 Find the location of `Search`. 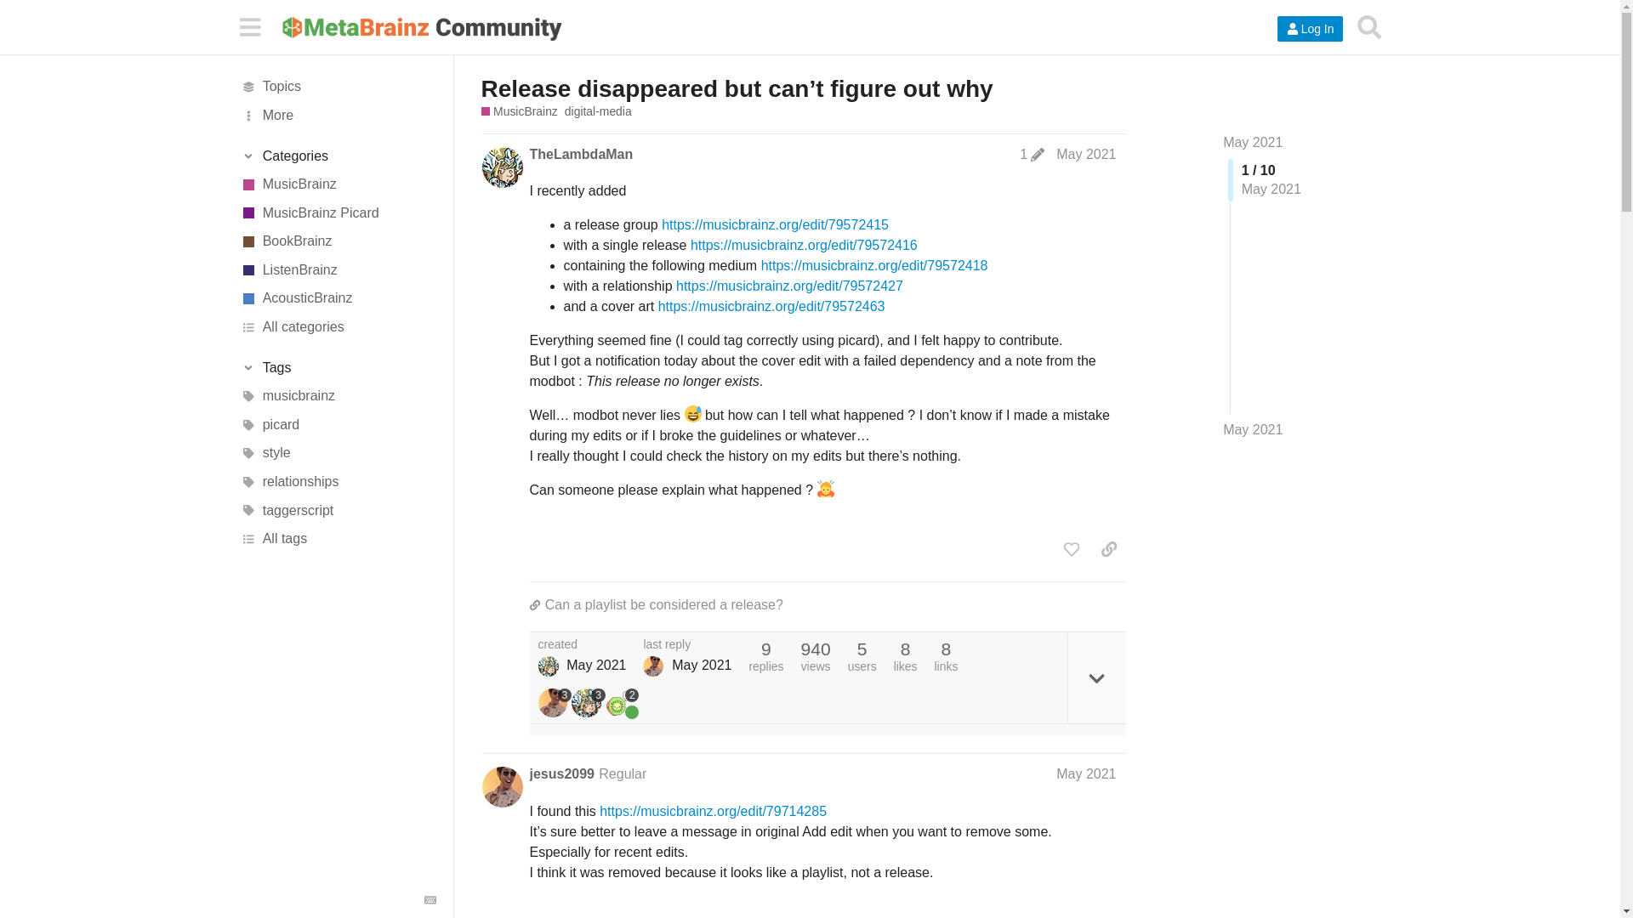

Search is located at coordinates (1369, 26).